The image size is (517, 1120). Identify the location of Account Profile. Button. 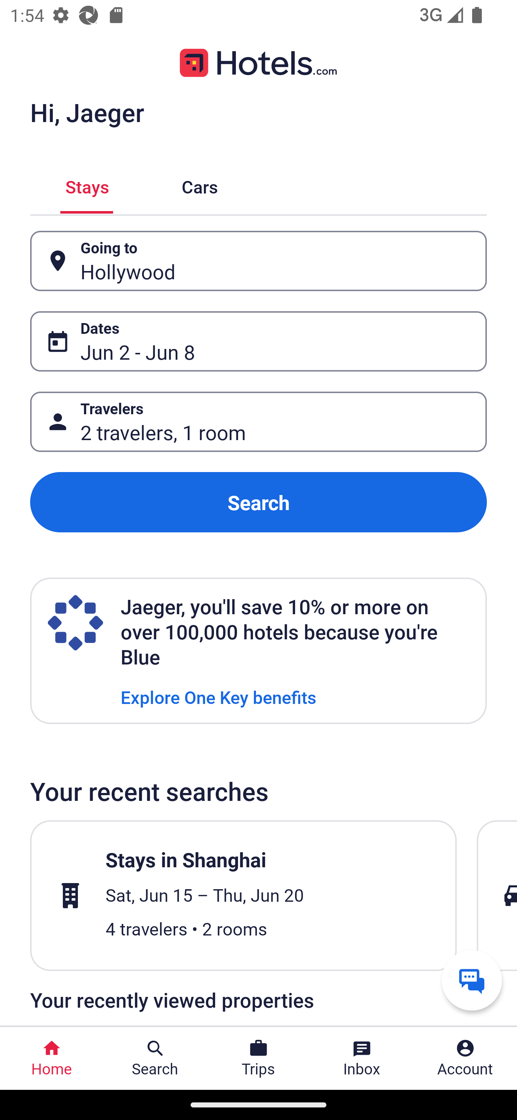
(465, 1058).